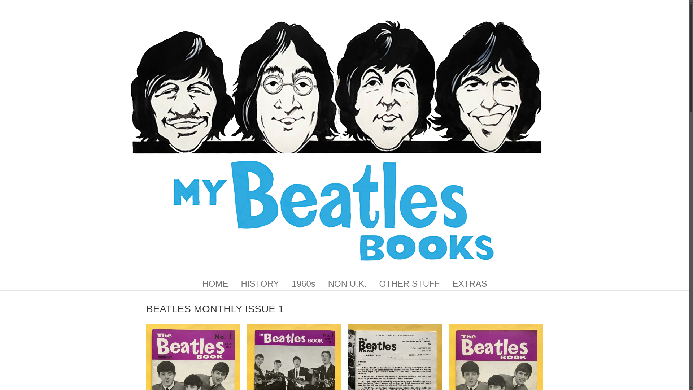 This screenshot has height=390, width=693. I want to click on EXTRAS, so click(470, 283).